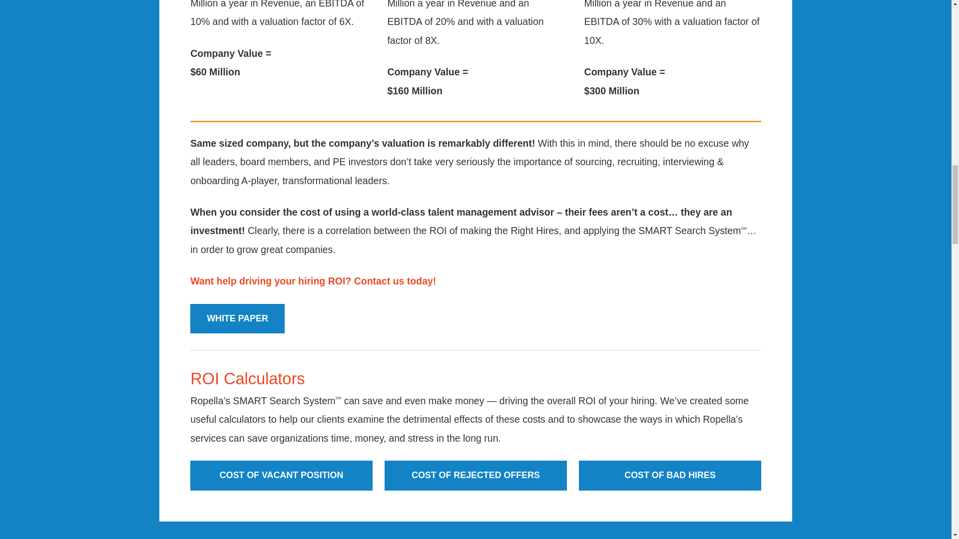 This screenshot has height=539, width=959. I want to click on Want help driving your hiring ROI? Contact us today!, so click(313, 280).